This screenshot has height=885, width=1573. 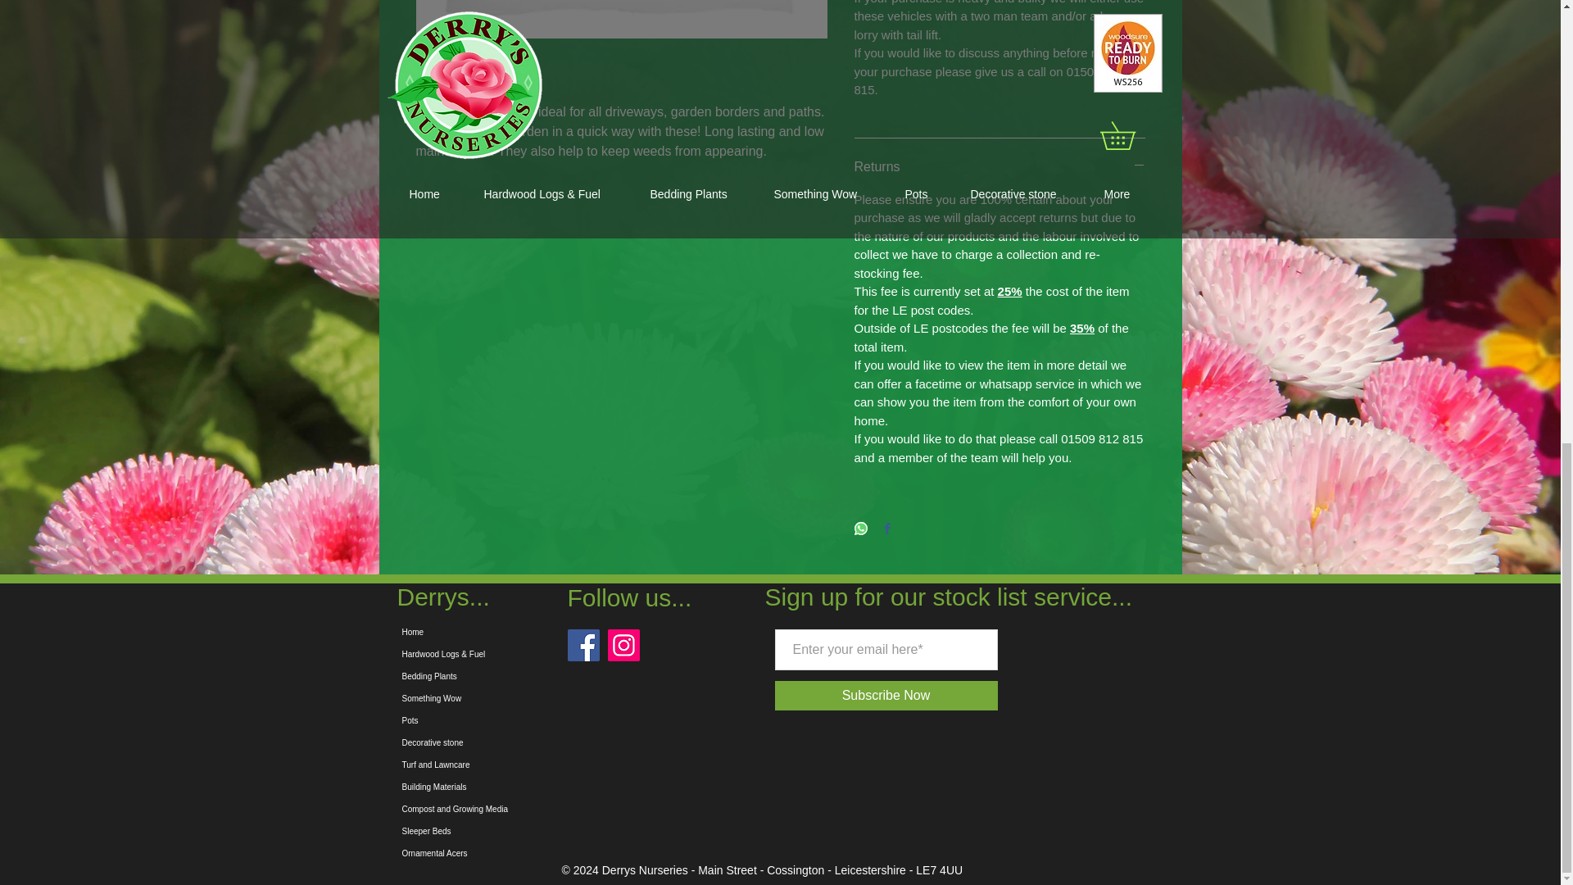 I want to click on Decorative stone, so click(x=523, y=742).